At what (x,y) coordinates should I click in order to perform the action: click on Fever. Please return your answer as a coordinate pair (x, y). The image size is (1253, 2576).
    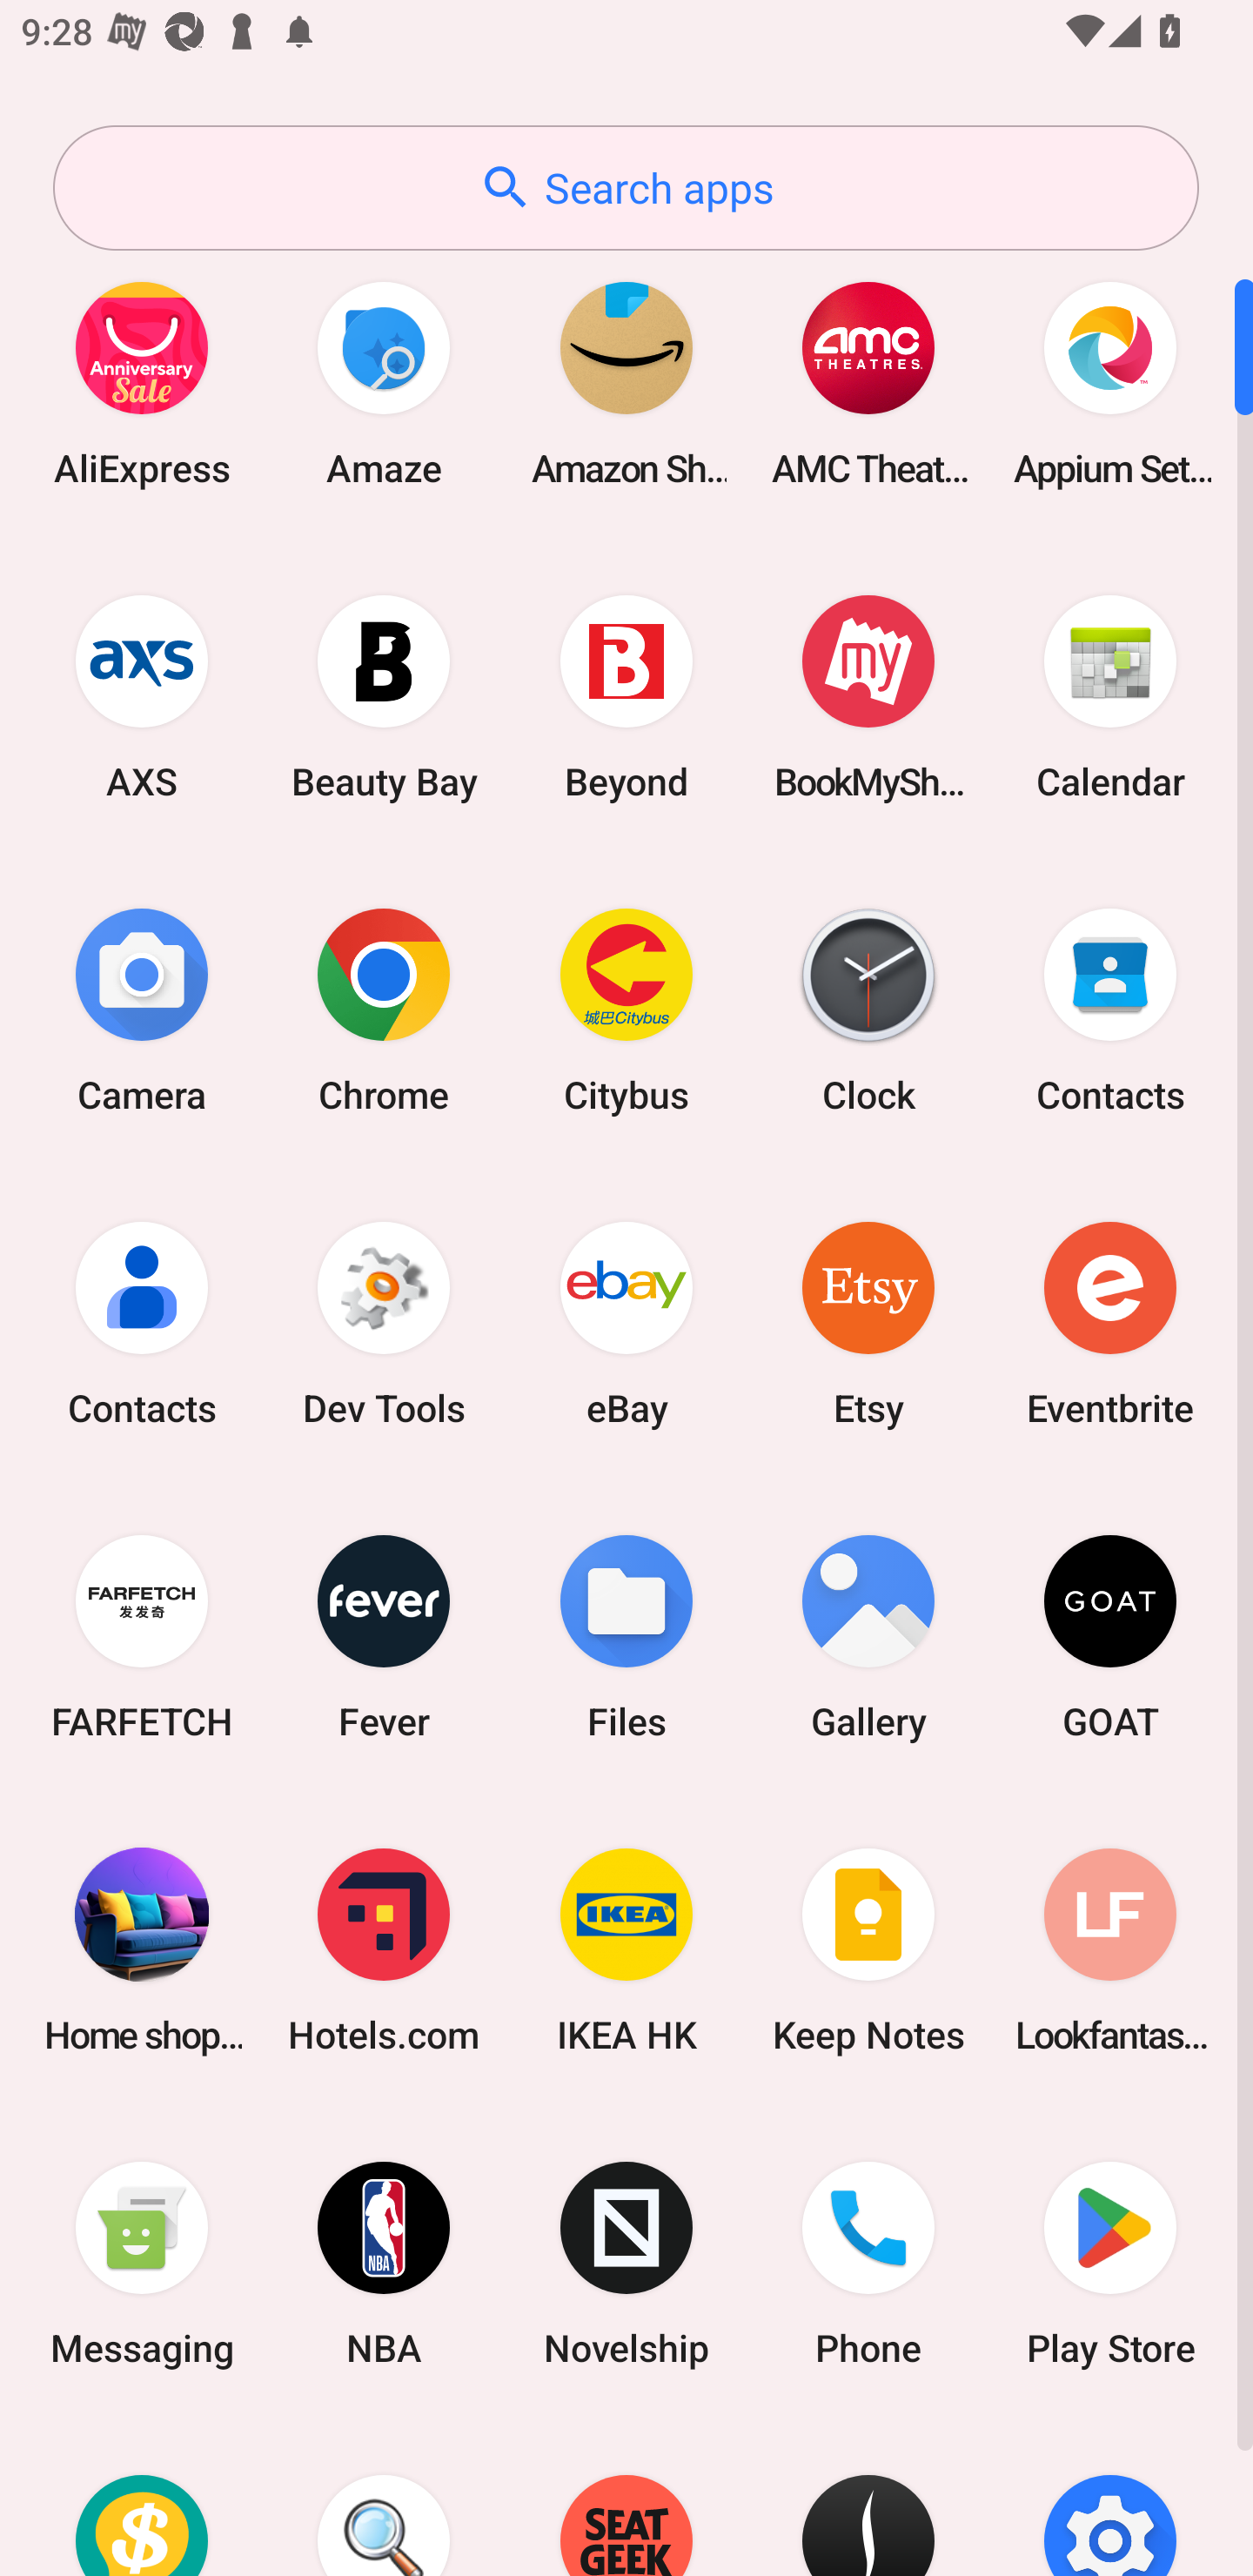
    Looking at the image, I should click on (384, 1636).